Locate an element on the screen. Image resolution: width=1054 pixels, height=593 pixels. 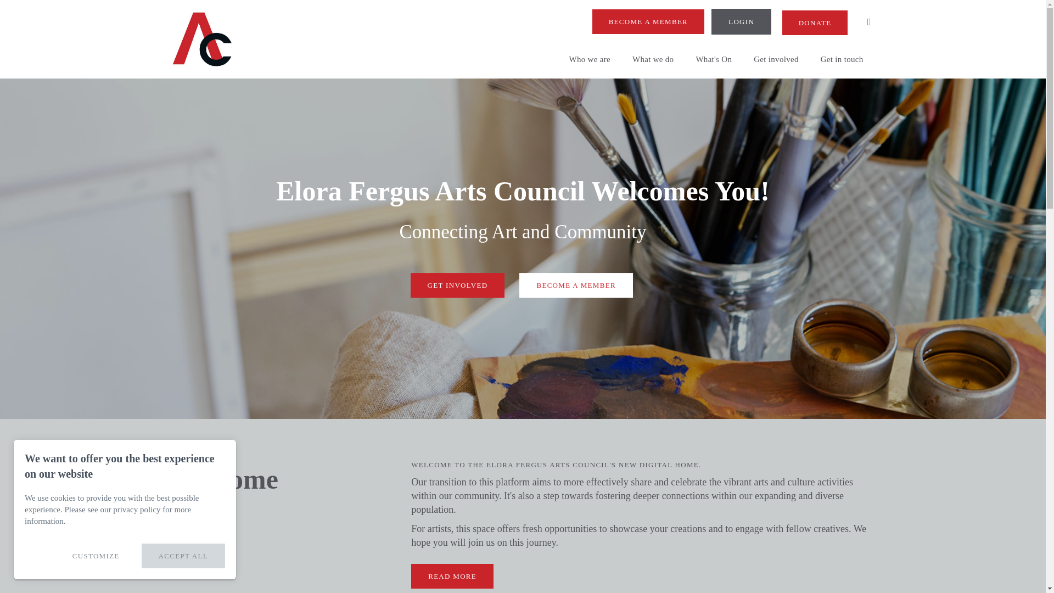
ACCEPT ALL is located at coordinates (183, 556).